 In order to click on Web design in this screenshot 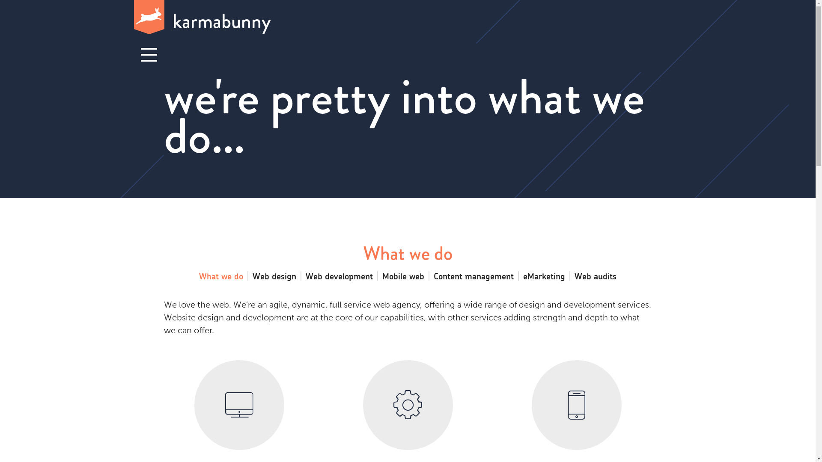, I will do `click(274, 276)`.